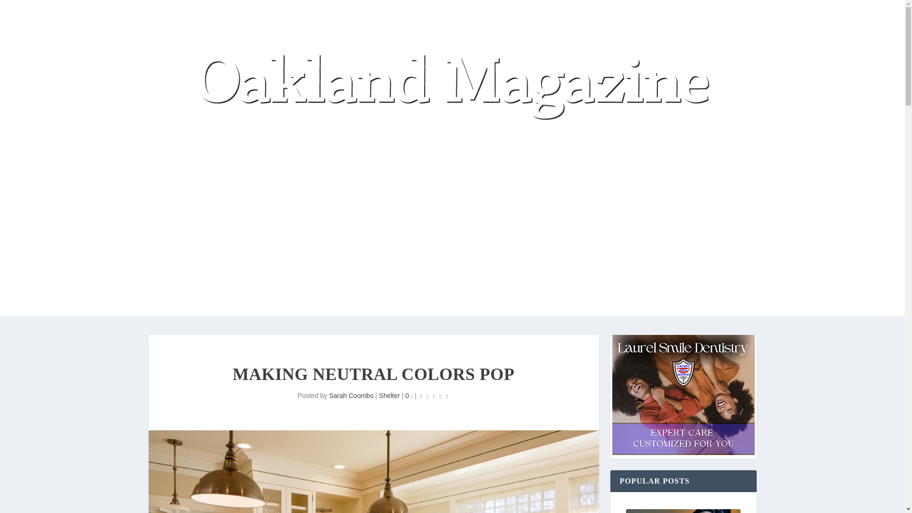 The width and height of the screenshot is (912, 513). What do you see at coordinates (351, 396) in the screenshot?
I see `Posts by Sarah Coombs` at bounding box center [351, 396].